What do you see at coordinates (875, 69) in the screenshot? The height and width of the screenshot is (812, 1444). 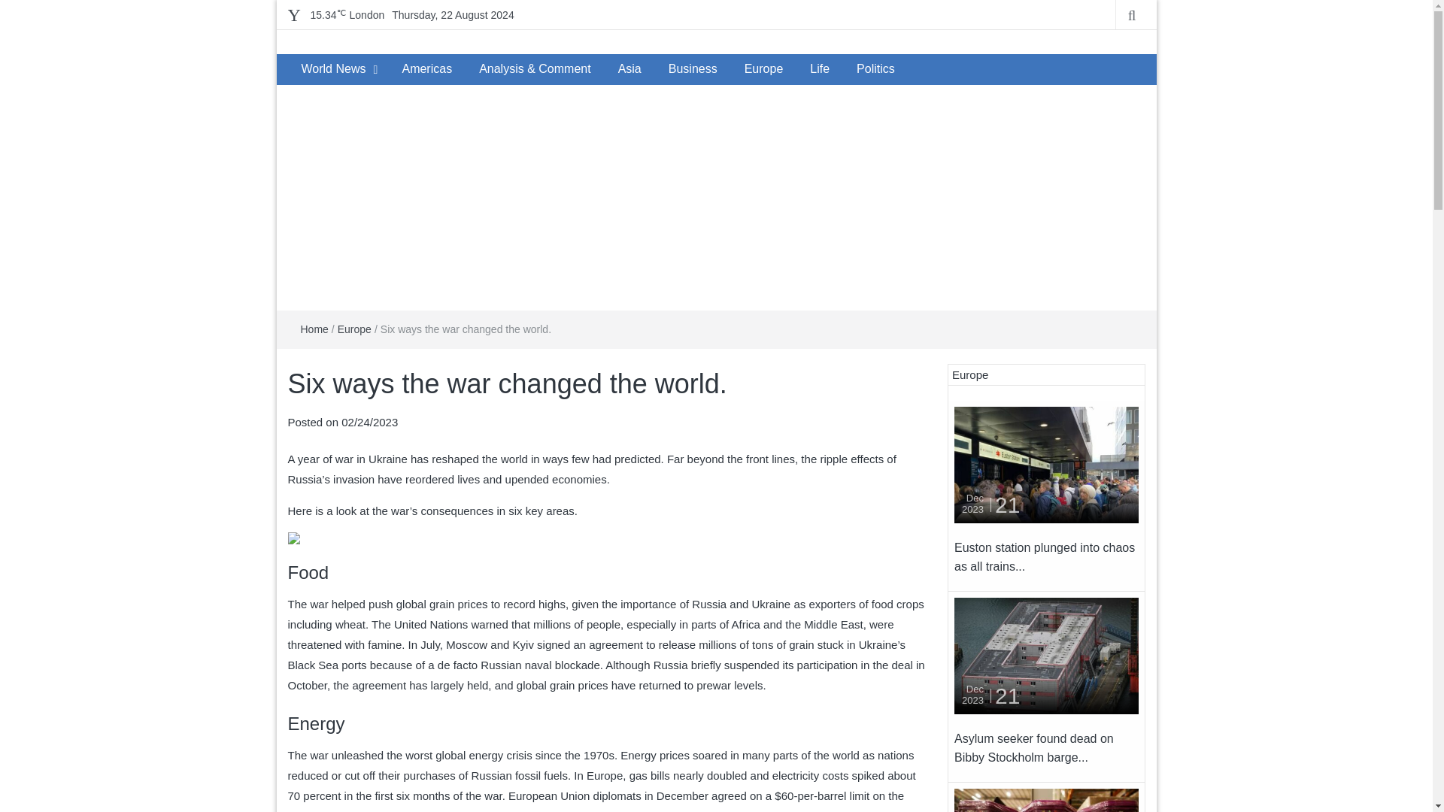 I see `Politics` at bounding box center [875, 69].